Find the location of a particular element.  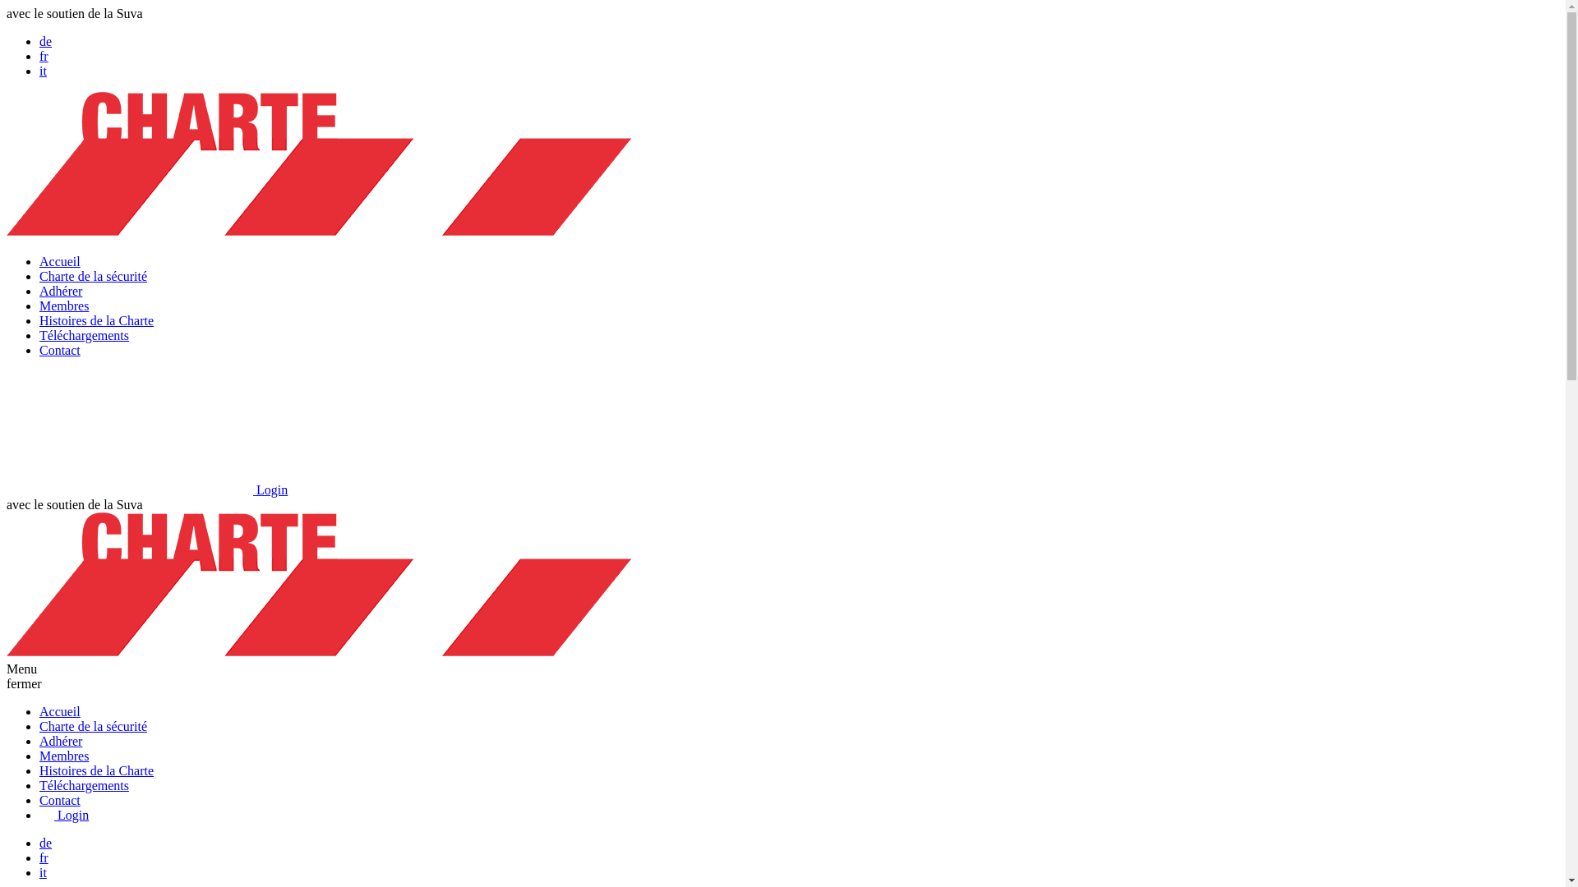

it is located at coordinates (43, 872).